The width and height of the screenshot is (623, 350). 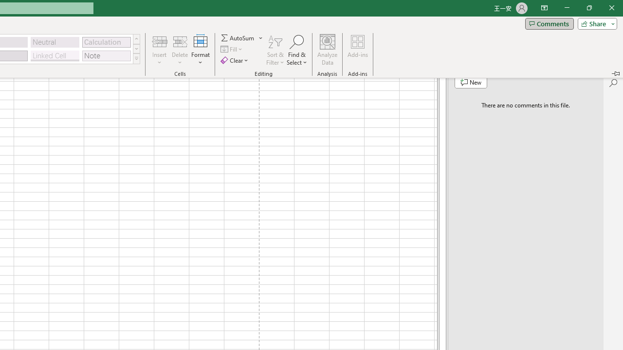 What do you see at coordinates (595, 23) in the screenshot?
I see `Share` at bounding box center [595, 23].